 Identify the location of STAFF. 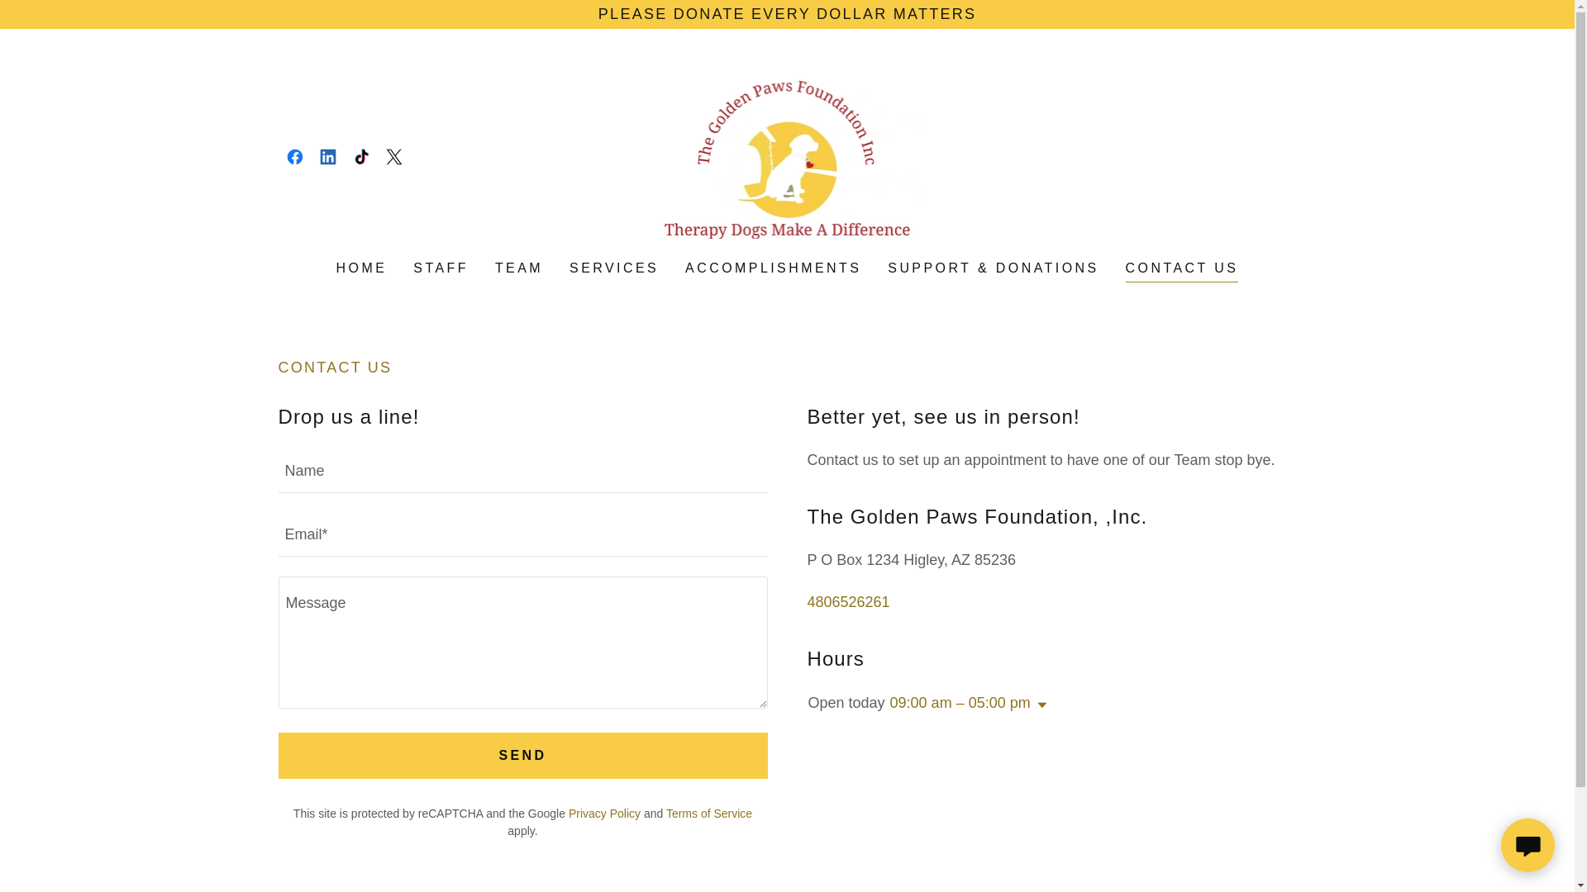
(440, 268).